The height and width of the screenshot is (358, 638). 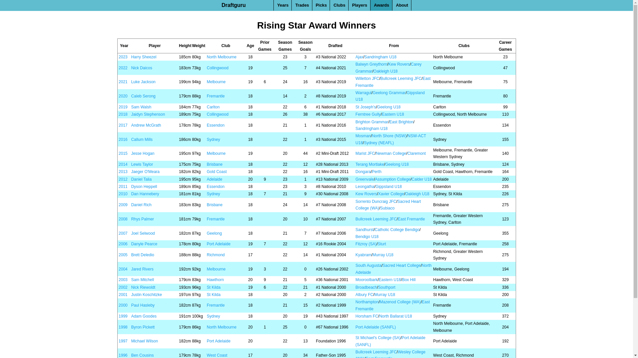 I want to click on 2000, so click(x=123, y=305).